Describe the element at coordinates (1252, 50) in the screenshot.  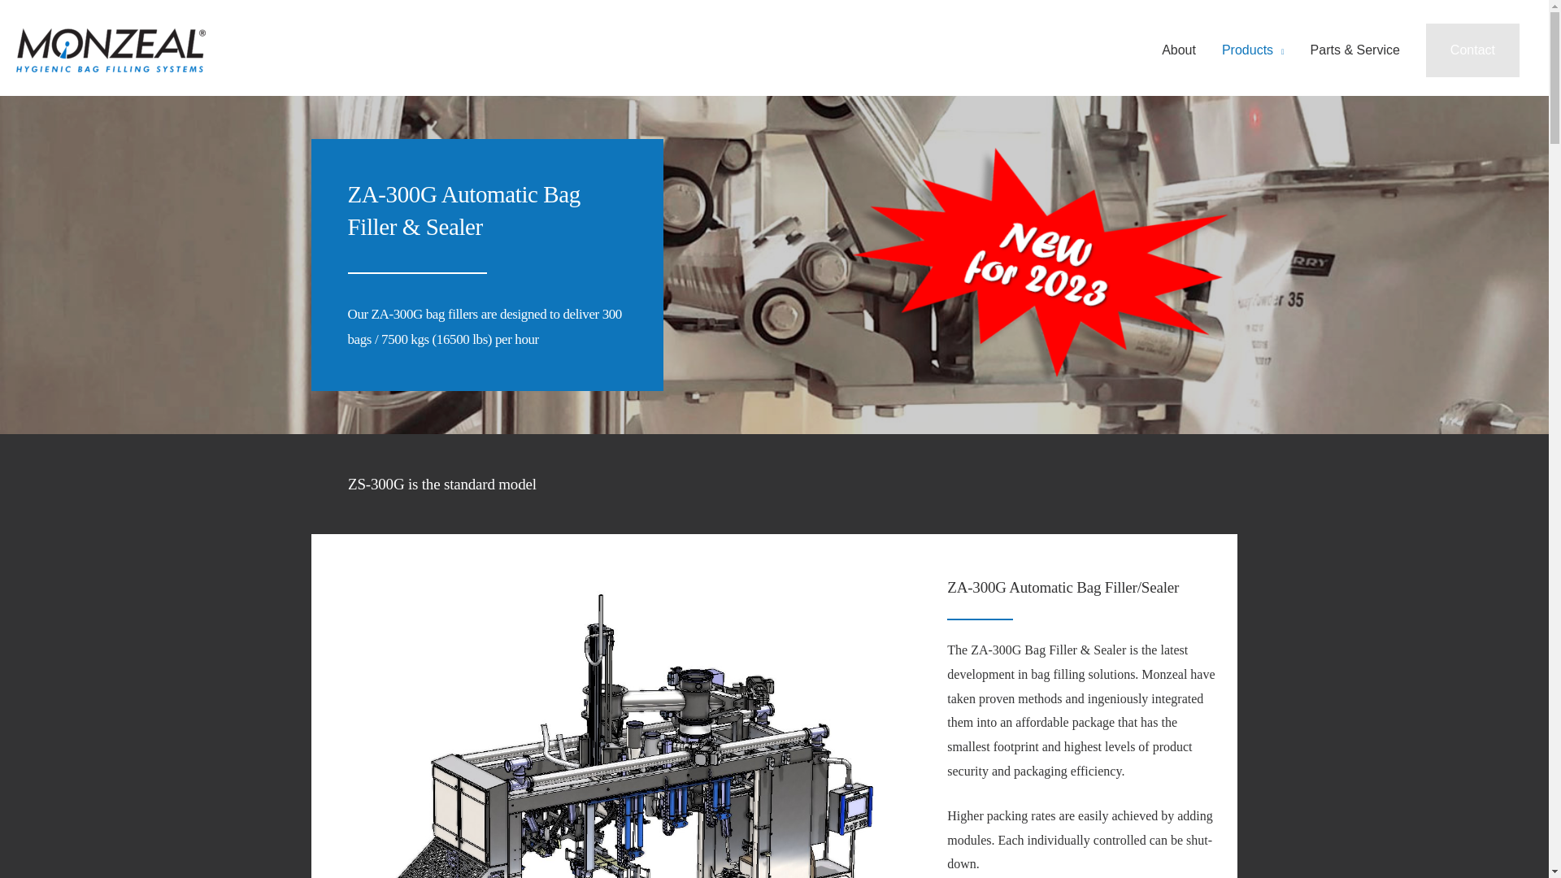
I see `Products` at that location.